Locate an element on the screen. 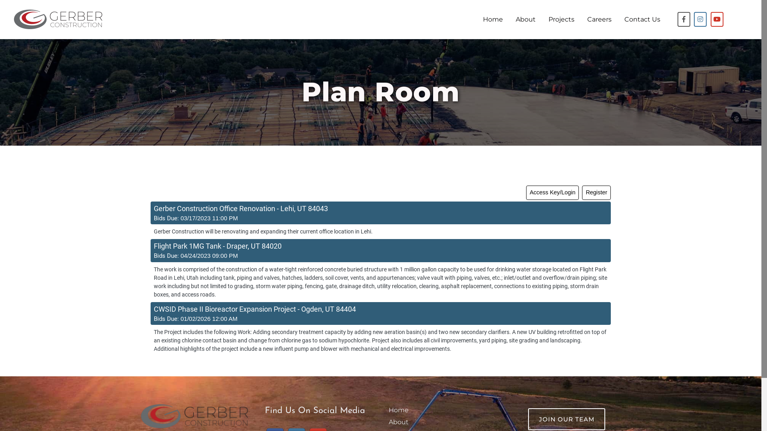  Home is located at coordinates (399, 410).